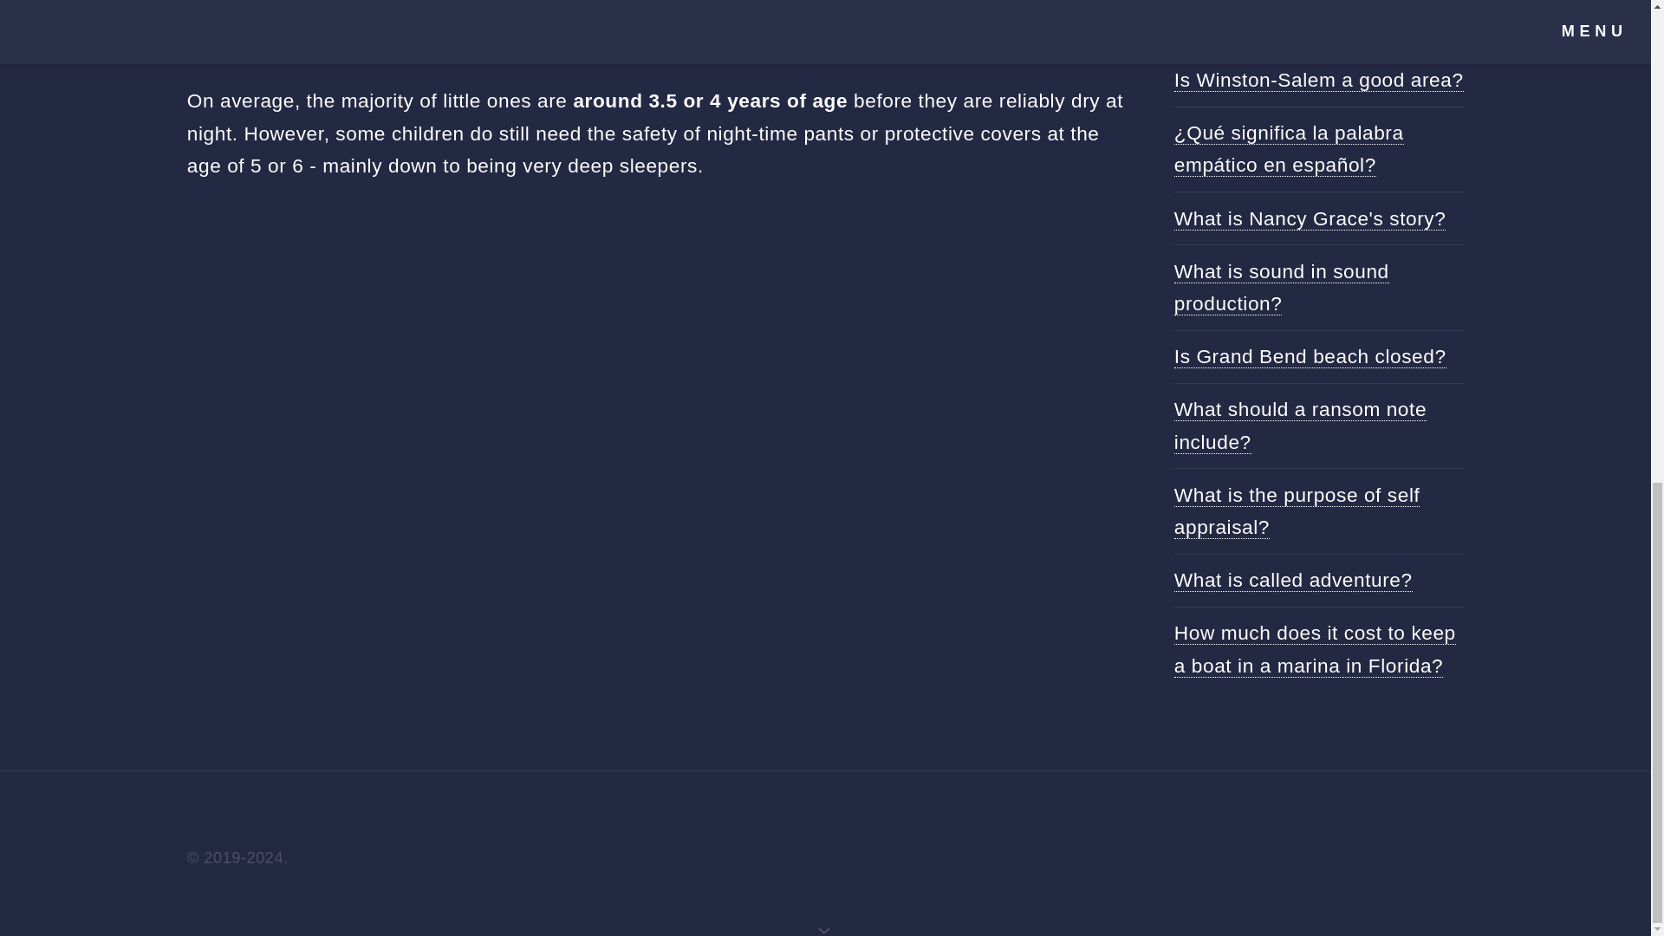 This screenshot has width=1664, height=936. I want to click on What is the meaning of primacy effect?, so click(1319, 19).